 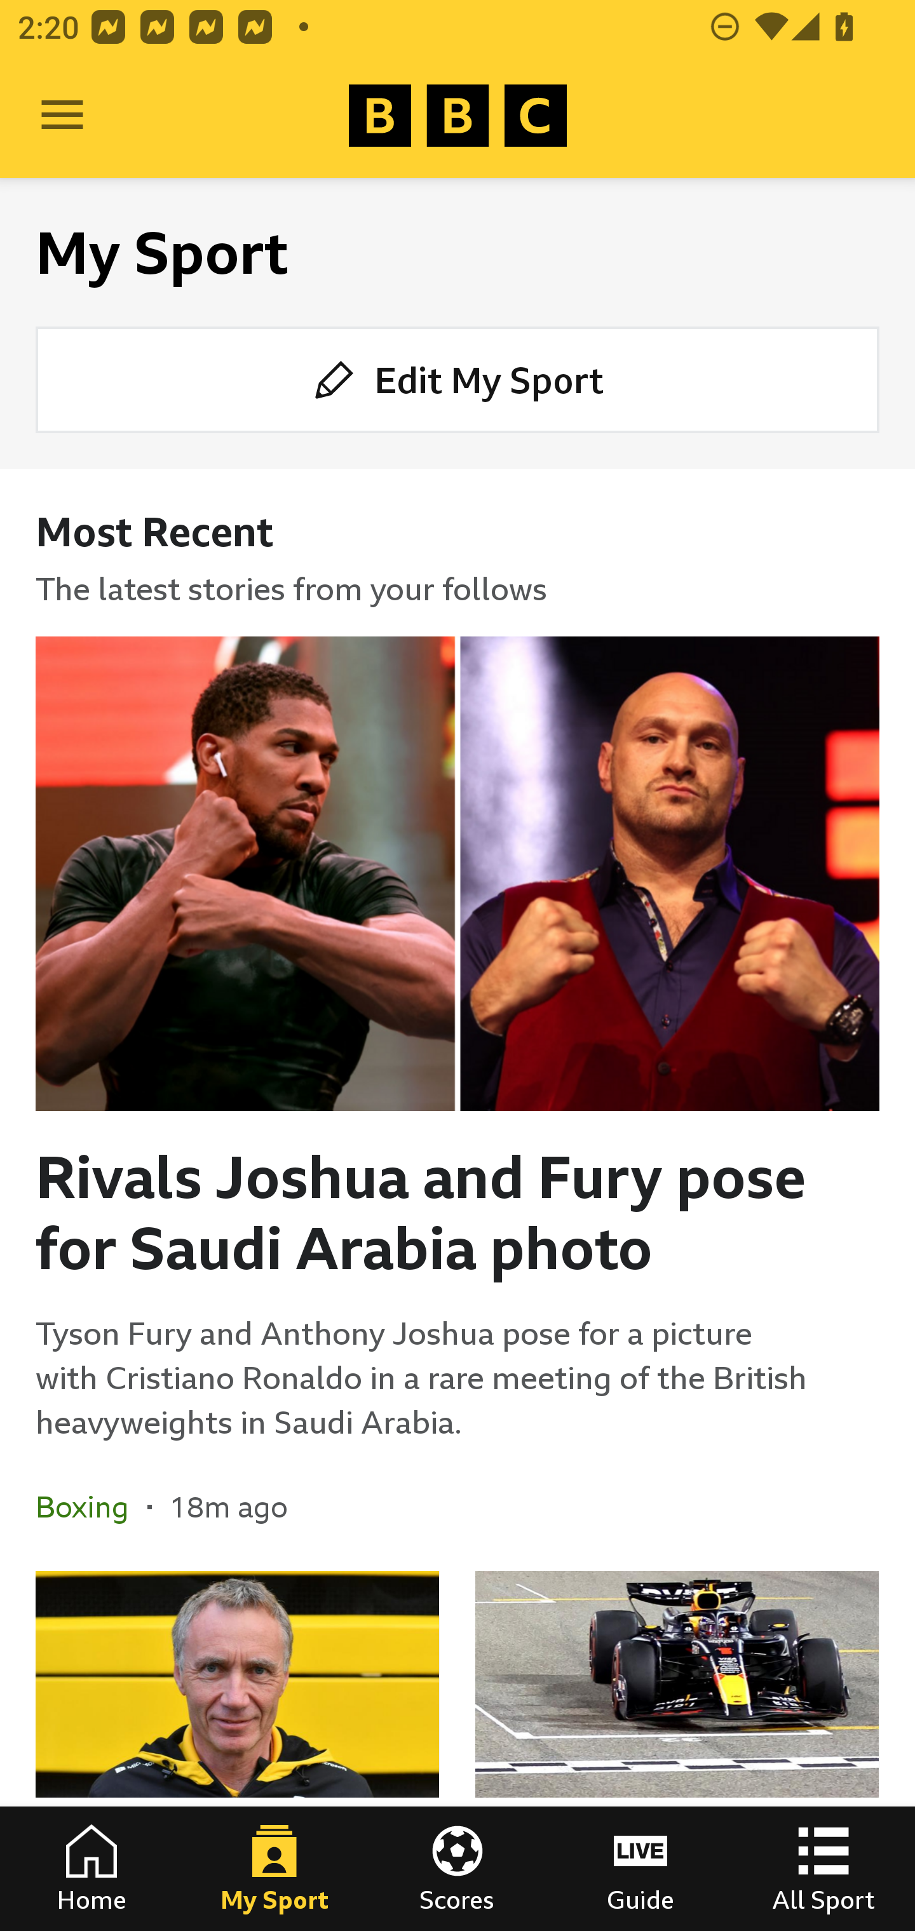 What do you see at coordinates (457, 379) in the screenshot?
I see `Edit My Sport` at bounding box center [457, 379].